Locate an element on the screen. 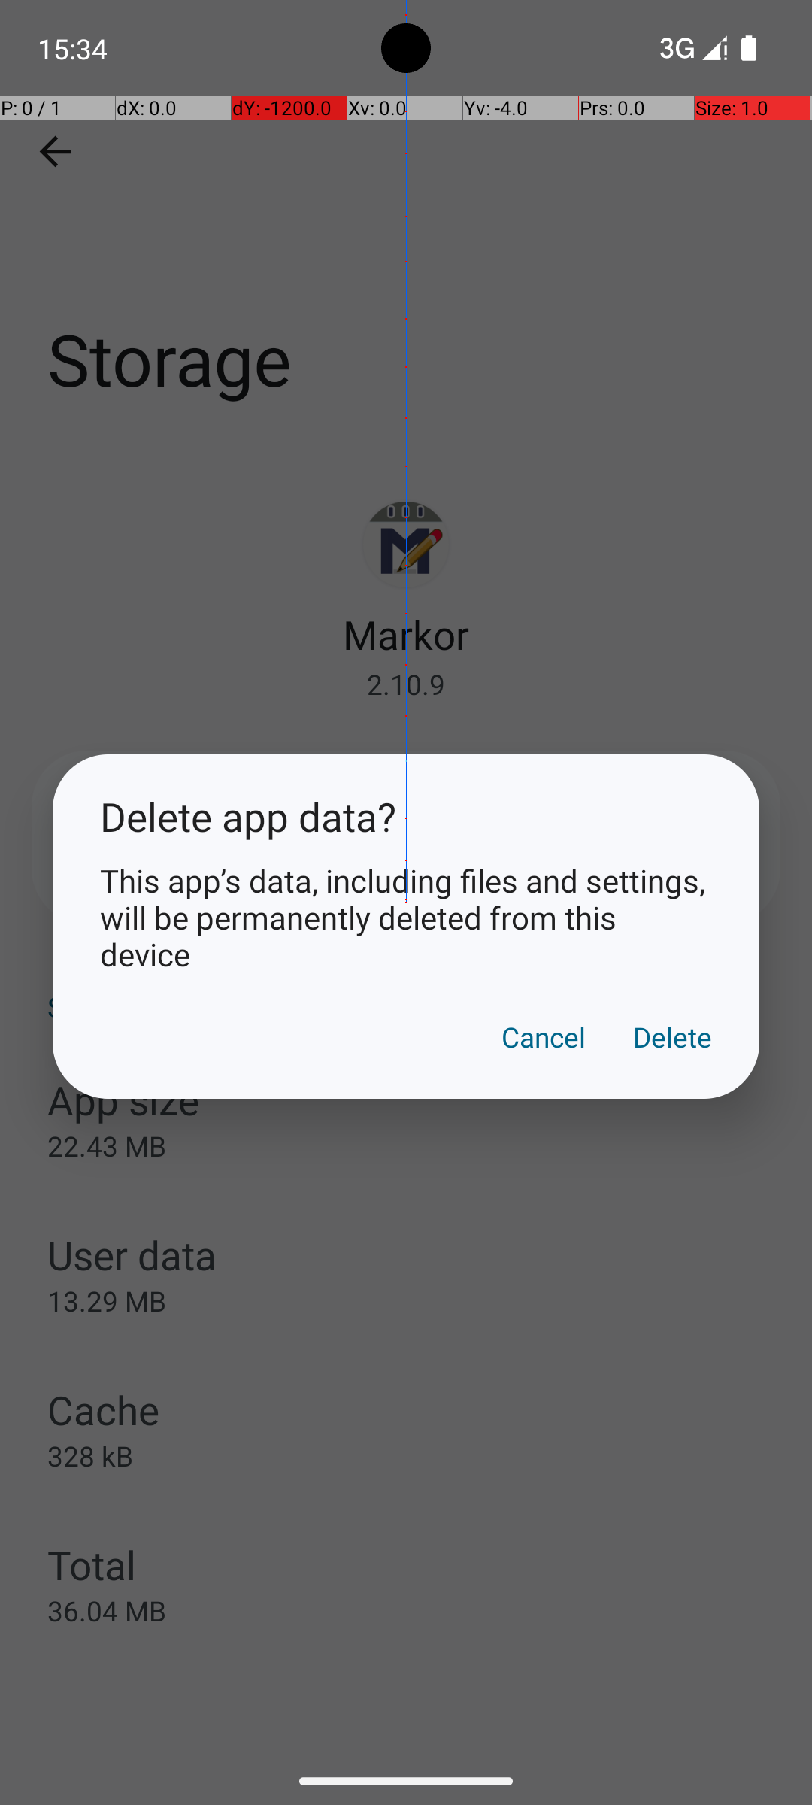  This app’s data, including files and settings, will be permanently deleted from this device is located at coordinates (406, 918).